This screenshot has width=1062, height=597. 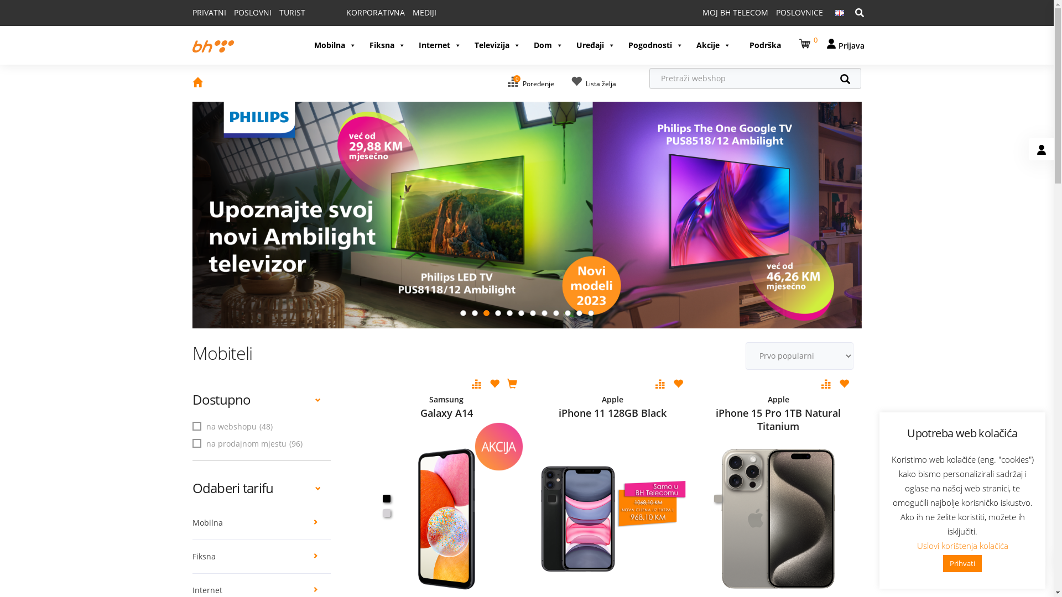 I want to click on Cjenovnik usluga, so click(x=498, y=434).